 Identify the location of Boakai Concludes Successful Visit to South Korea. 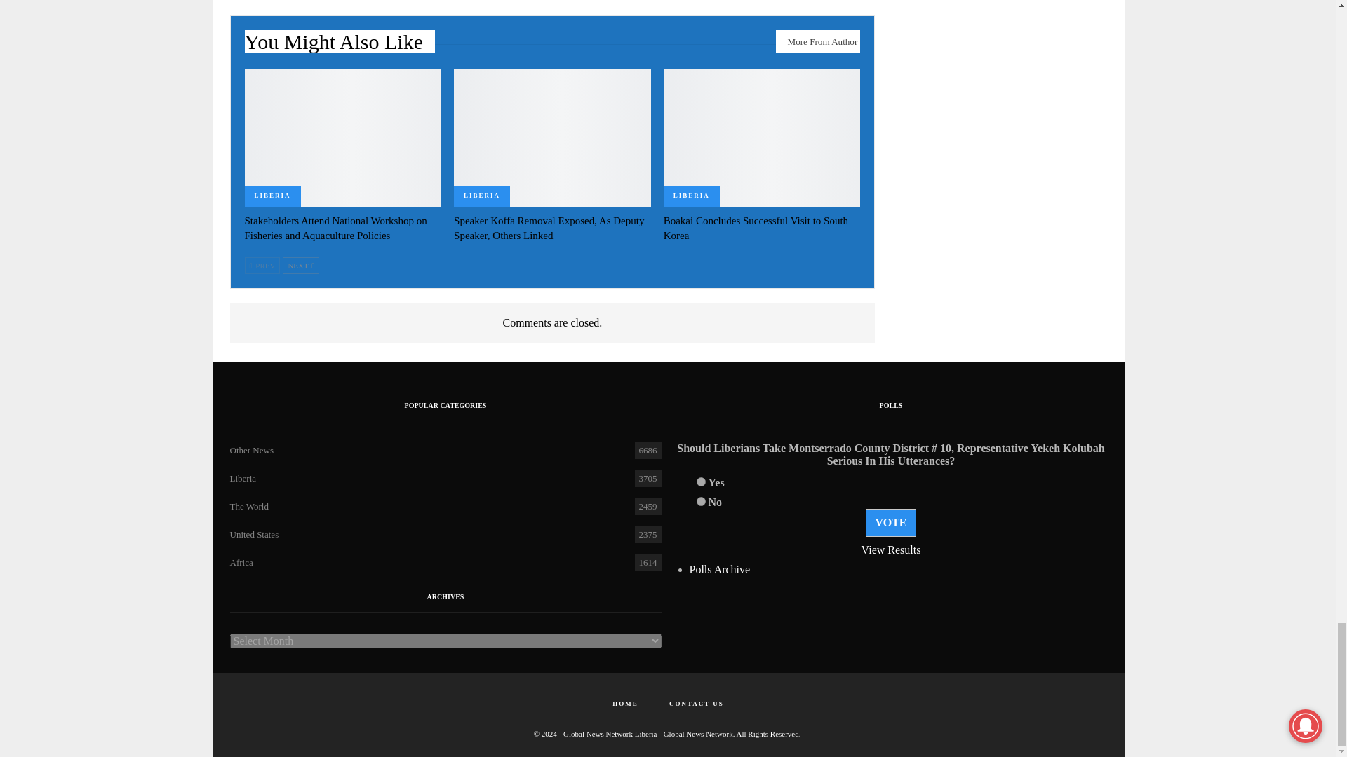
(762, 137).